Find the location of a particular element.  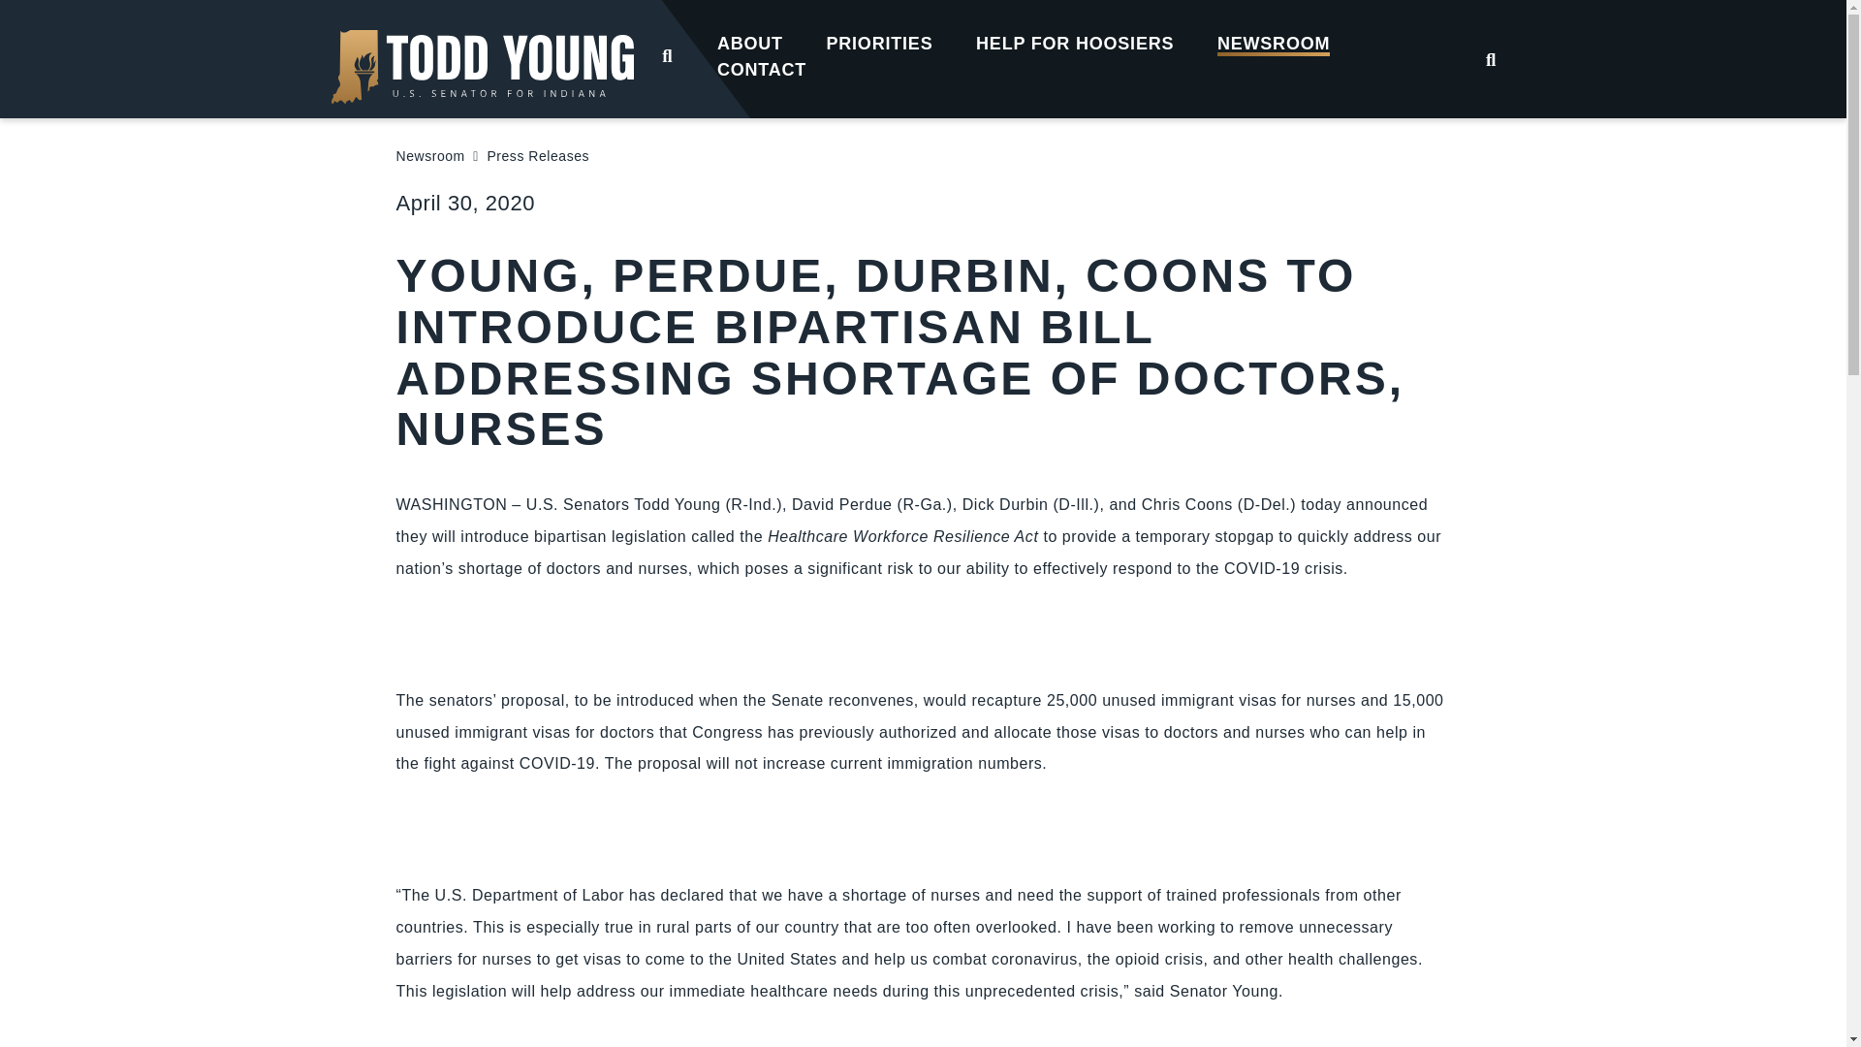

ABOUT is located at coordinates (750, 43).